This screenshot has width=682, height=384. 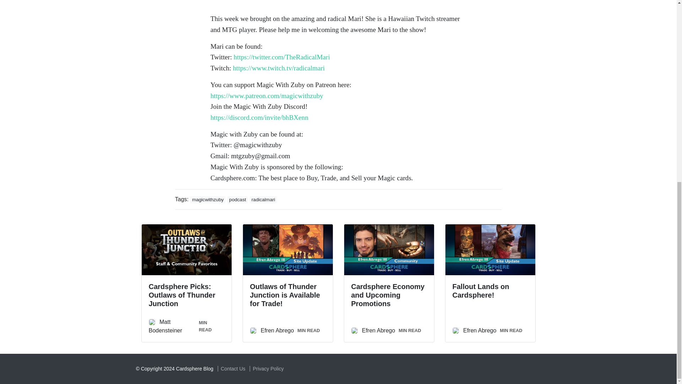 I want to click on Cardsphere Economy and Upcoming Promotions, so click(x=388, y=295).